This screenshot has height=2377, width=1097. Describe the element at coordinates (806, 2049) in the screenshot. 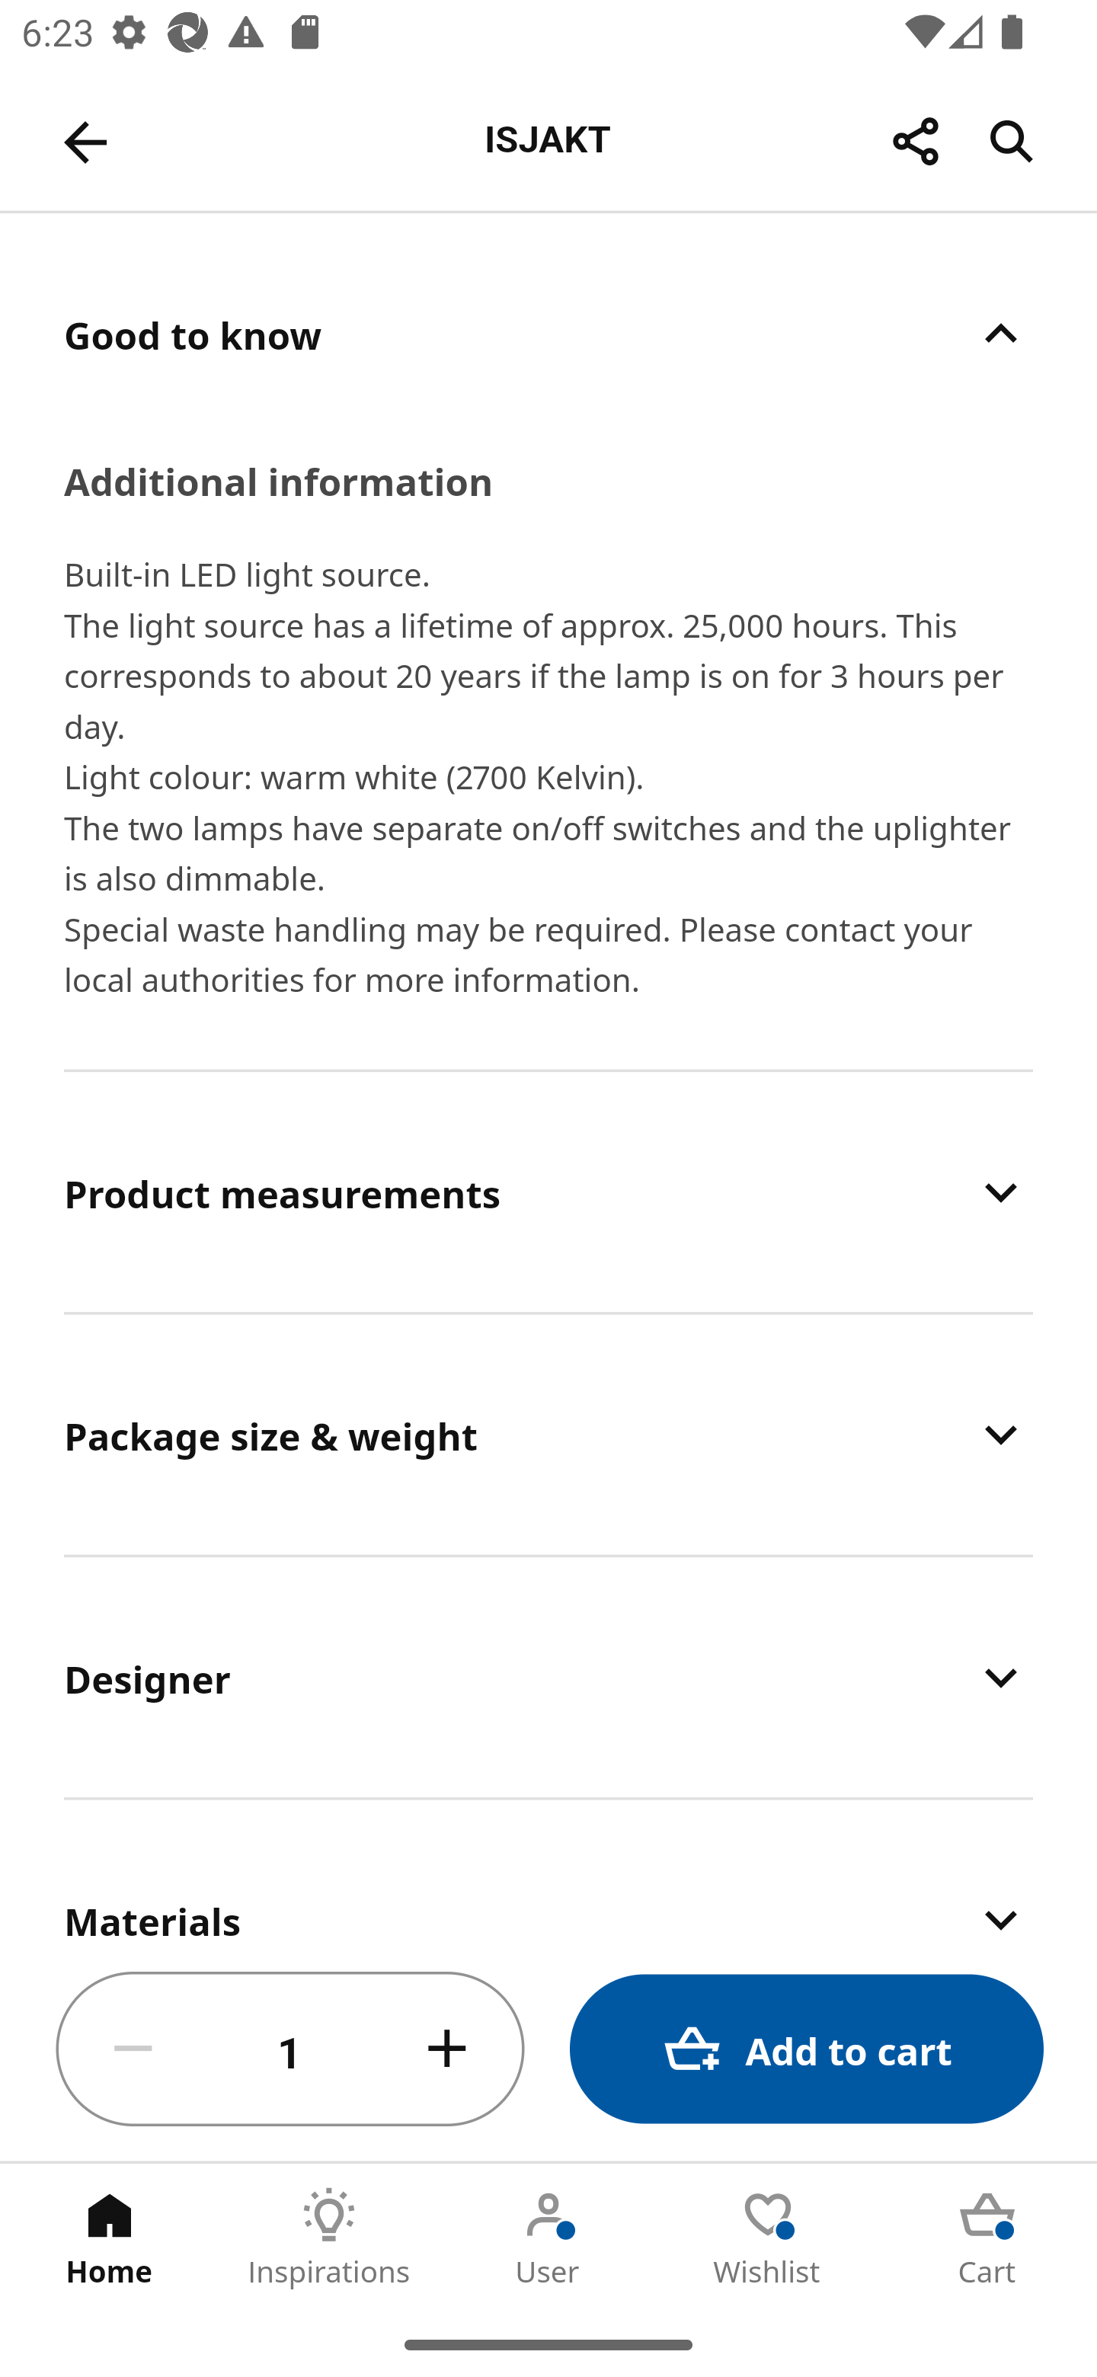

I see `Add to cart` at that location.